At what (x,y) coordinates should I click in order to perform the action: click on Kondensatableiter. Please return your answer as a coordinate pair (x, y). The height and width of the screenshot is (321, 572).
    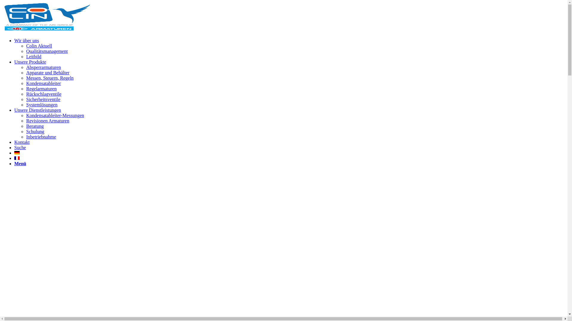
    Looking at the image, I should click on (43, 83).